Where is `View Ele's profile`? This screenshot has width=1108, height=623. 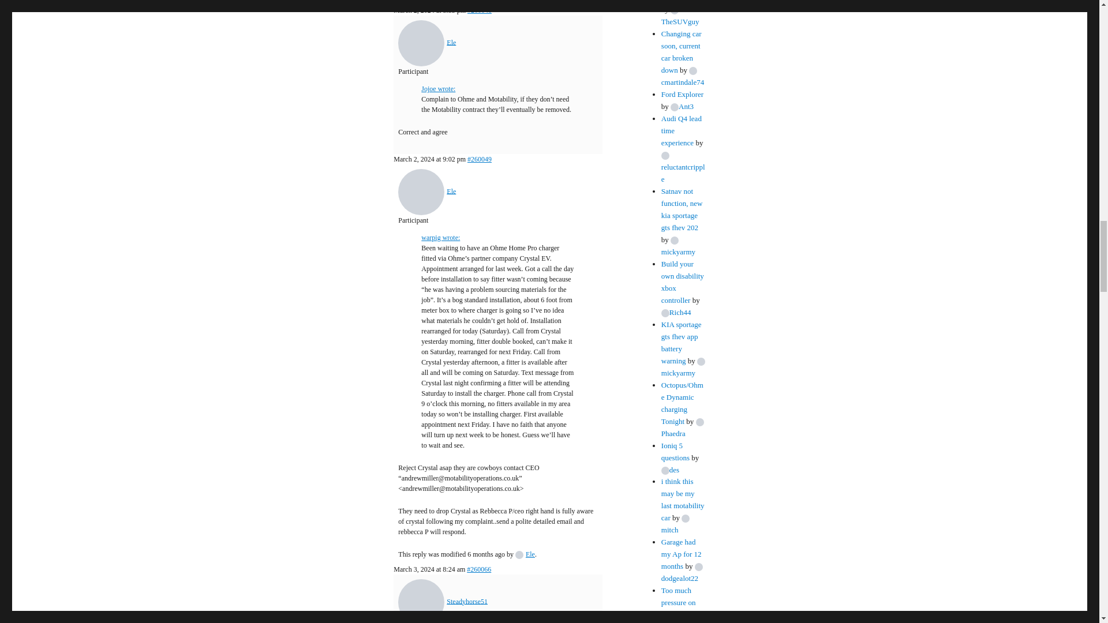 View Ele's profile is located at coordinates (525, 554).